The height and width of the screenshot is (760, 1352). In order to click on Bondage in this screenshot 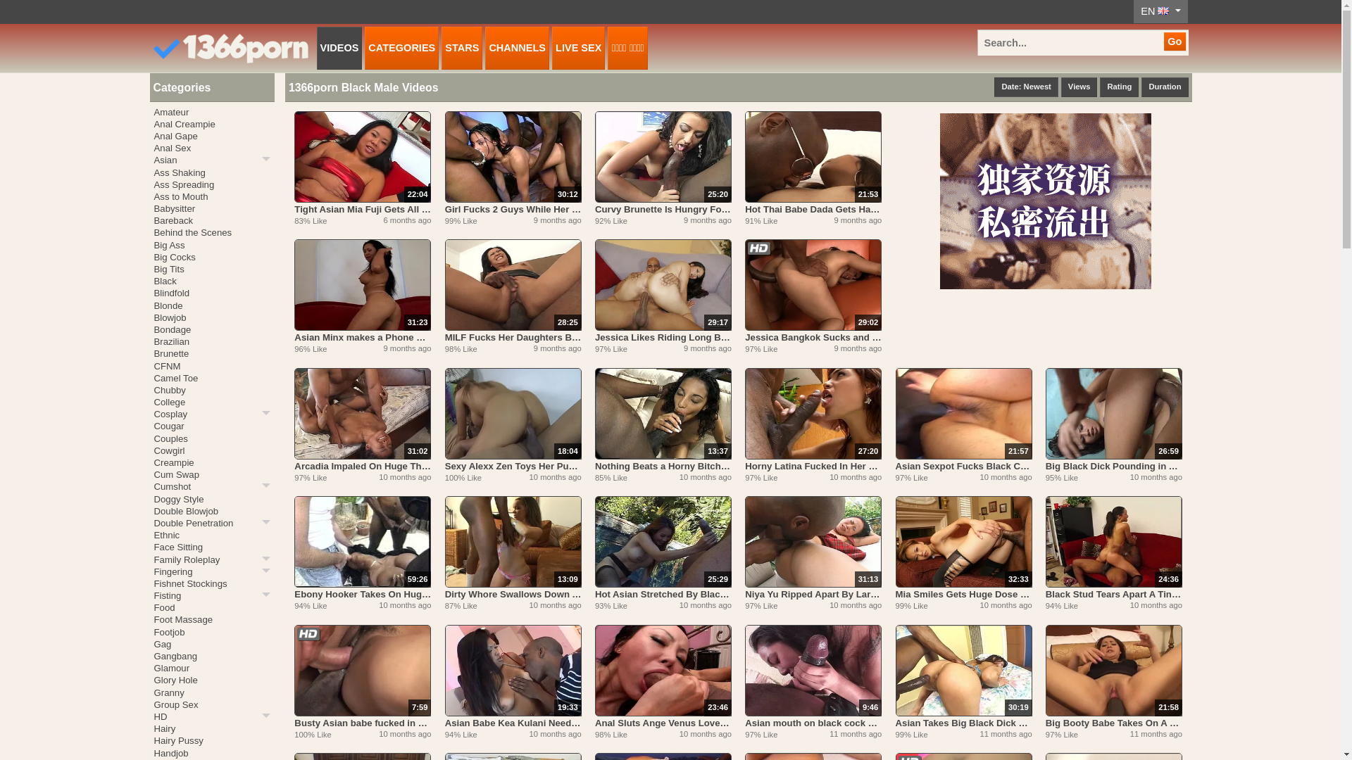, I will do `click(212, 329)`.